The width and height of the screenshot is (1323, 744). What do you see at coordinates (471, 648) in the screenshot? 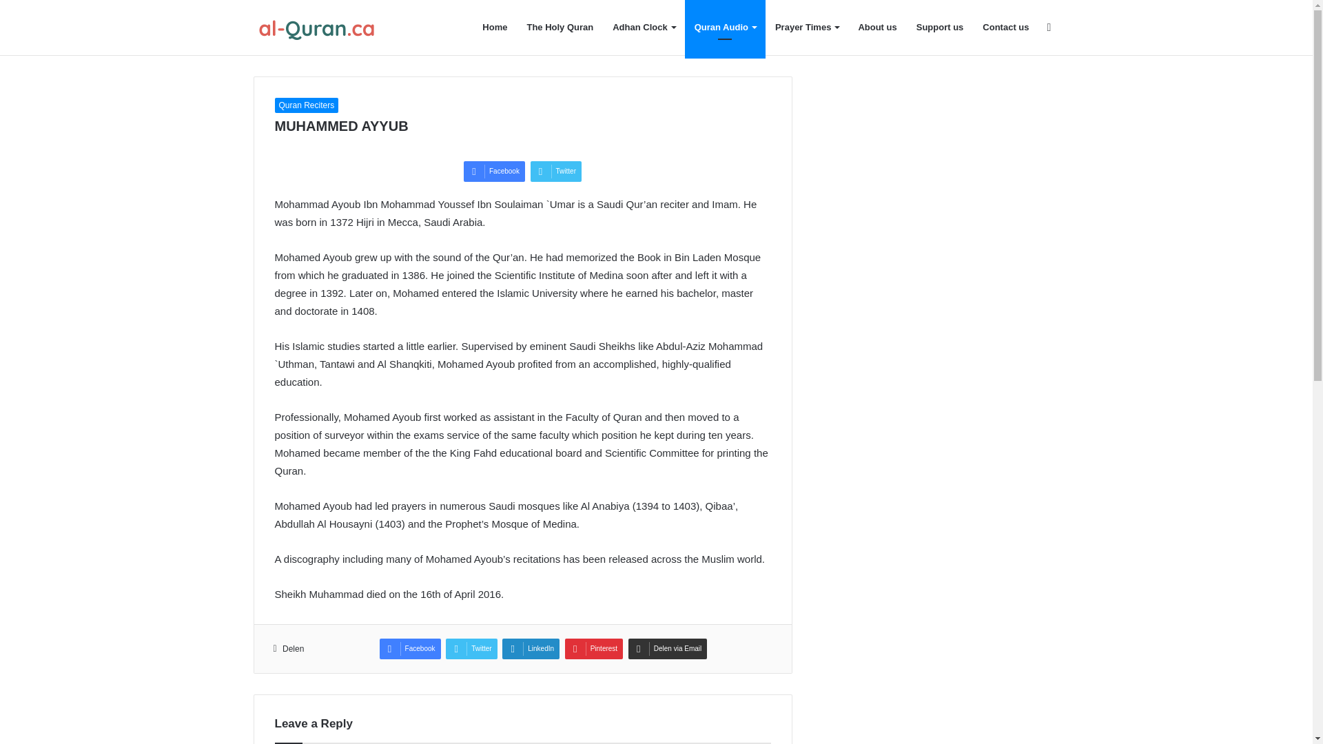
I see `Twitter` at bounding box center [471, 648].